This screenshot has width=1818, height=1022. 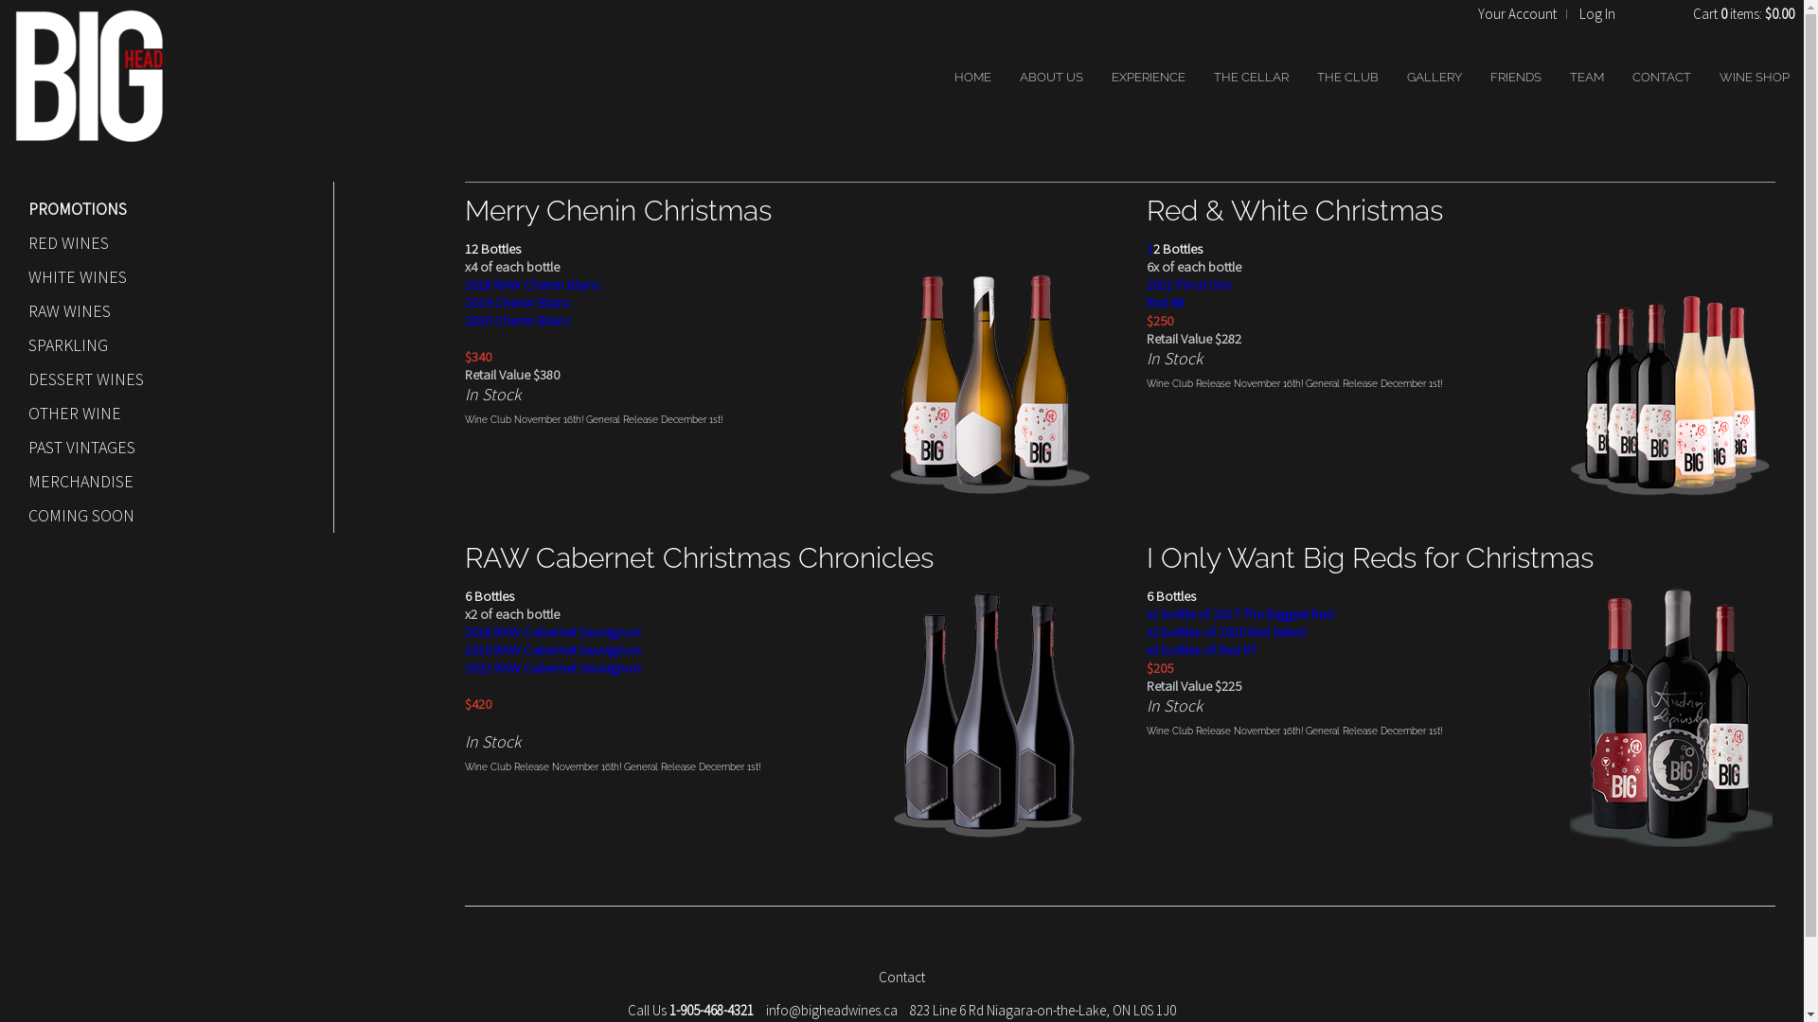 What do you see at coordinates (1587, 78) in the screenshot?
I see `TEAM` at bounding box center [1587, 78].